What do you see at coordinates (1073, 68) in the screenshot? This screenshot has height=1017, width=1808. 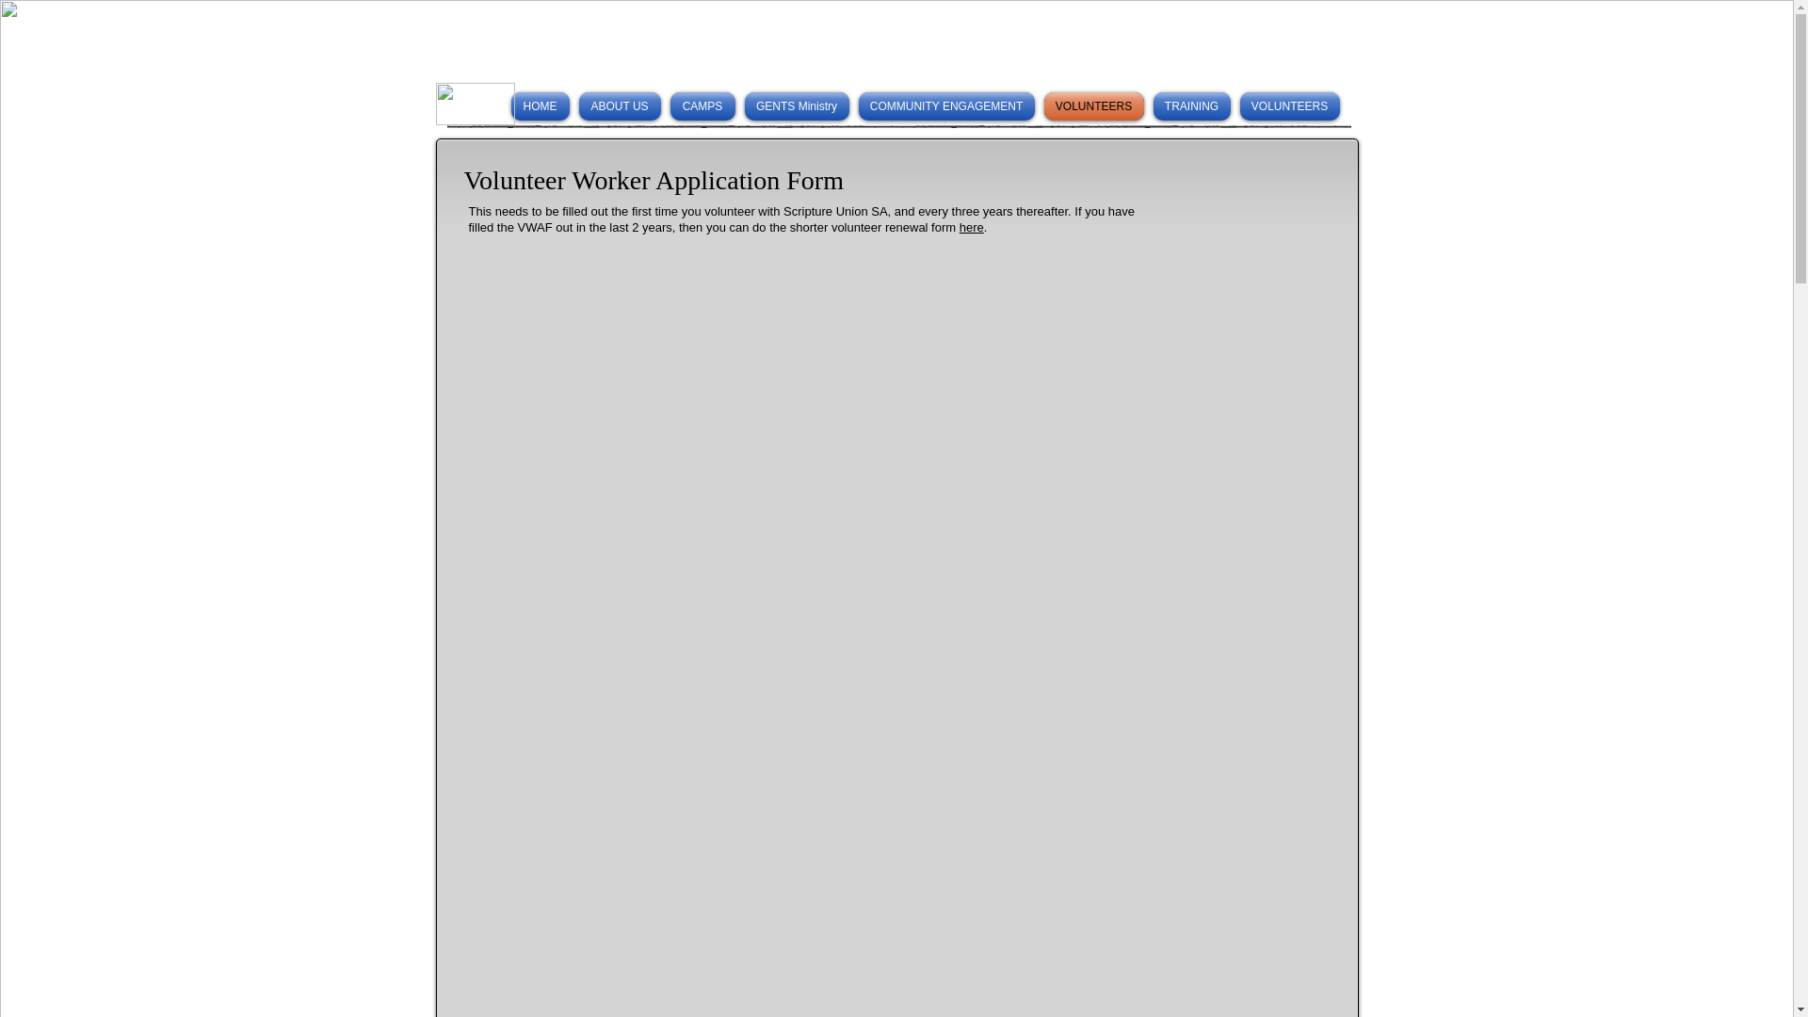 I see `Webmaster Login` at bounding box center [1073, 68].